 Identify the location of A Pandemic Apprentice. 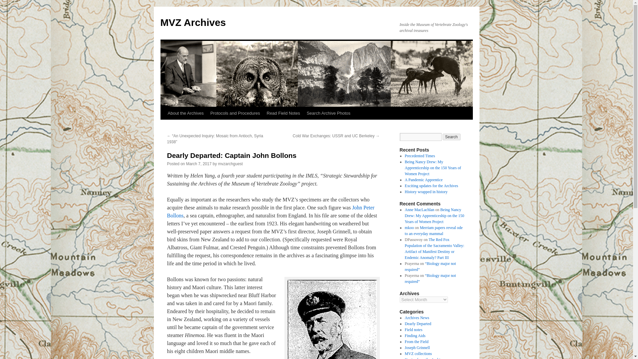
(423, 179).